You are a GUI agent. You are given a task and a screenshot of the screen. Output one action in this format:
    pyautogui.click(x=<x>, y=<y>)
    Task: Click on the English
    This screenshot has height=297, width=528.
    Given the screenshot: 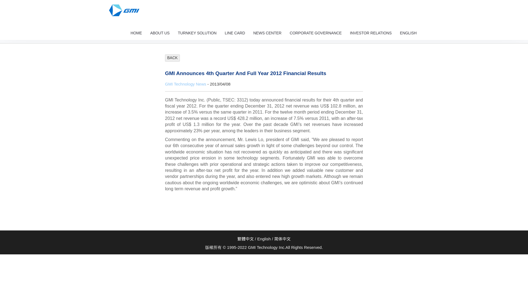 What is the action you would take?
    pyautogui.click(x=408, y=33)
    